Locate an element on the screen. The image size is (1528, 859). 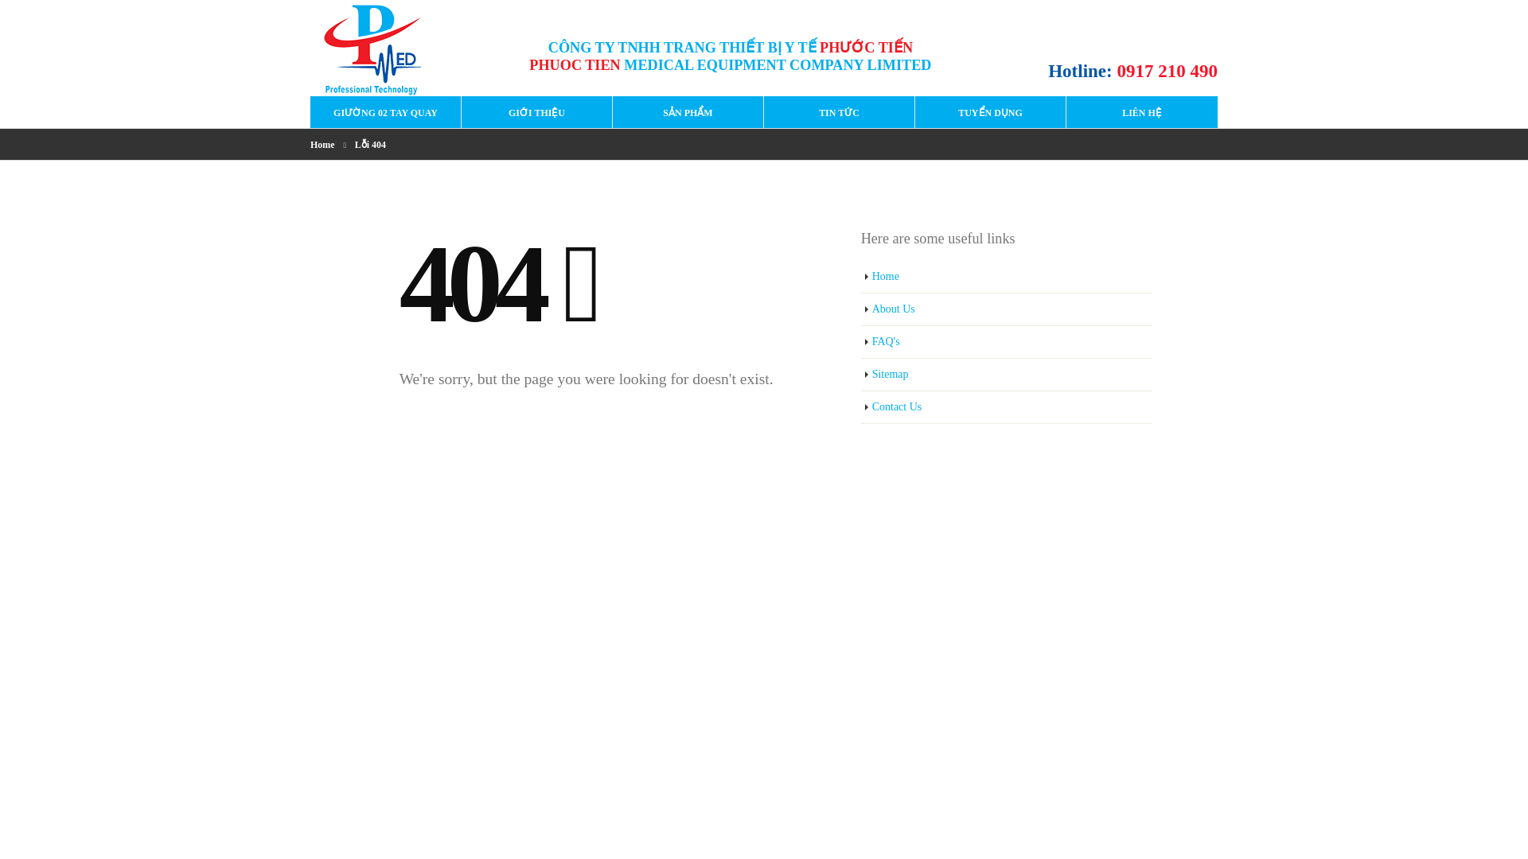
Sitemap is located at coordinates (1008, 375).